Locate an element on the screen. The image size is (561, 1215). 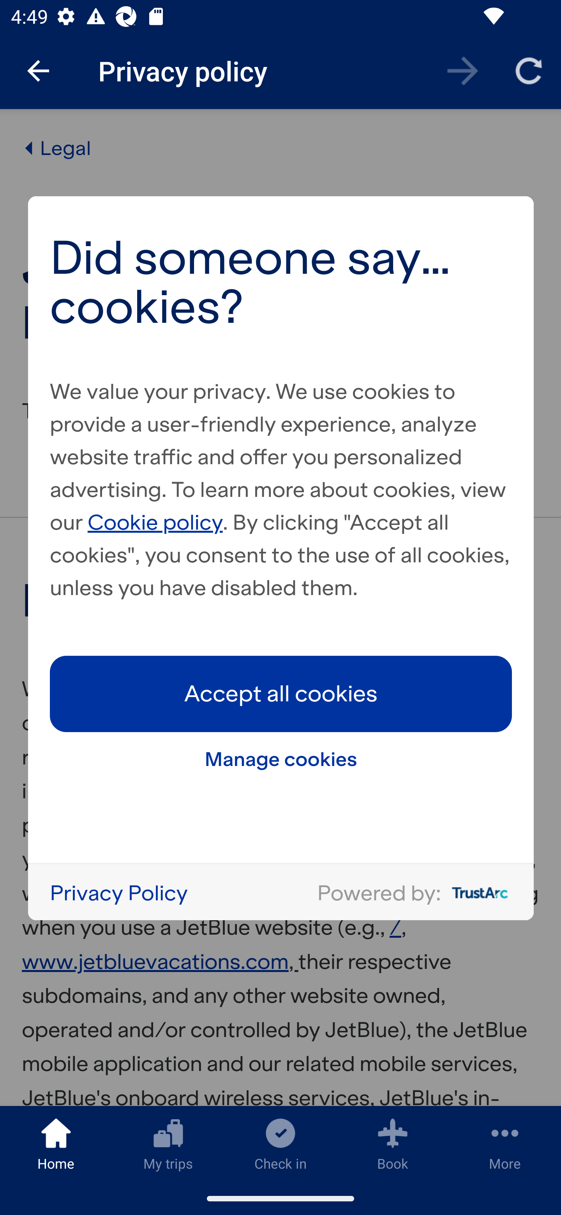
Forward is located at coordinates (463, 70).